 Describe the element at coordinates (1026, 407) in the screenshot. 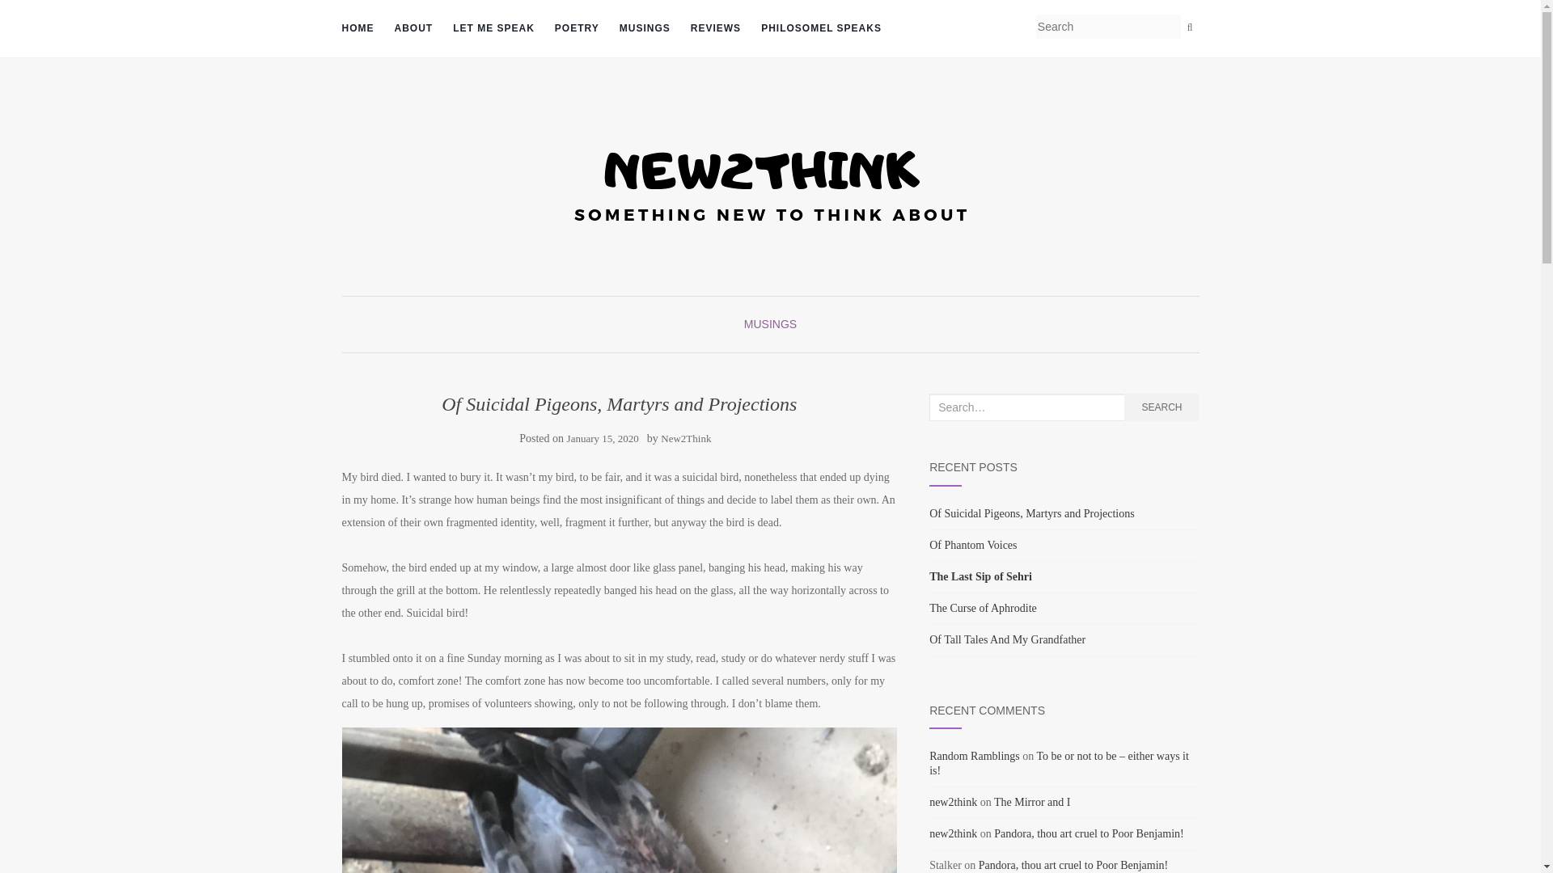

I see `Search for:` at that location.